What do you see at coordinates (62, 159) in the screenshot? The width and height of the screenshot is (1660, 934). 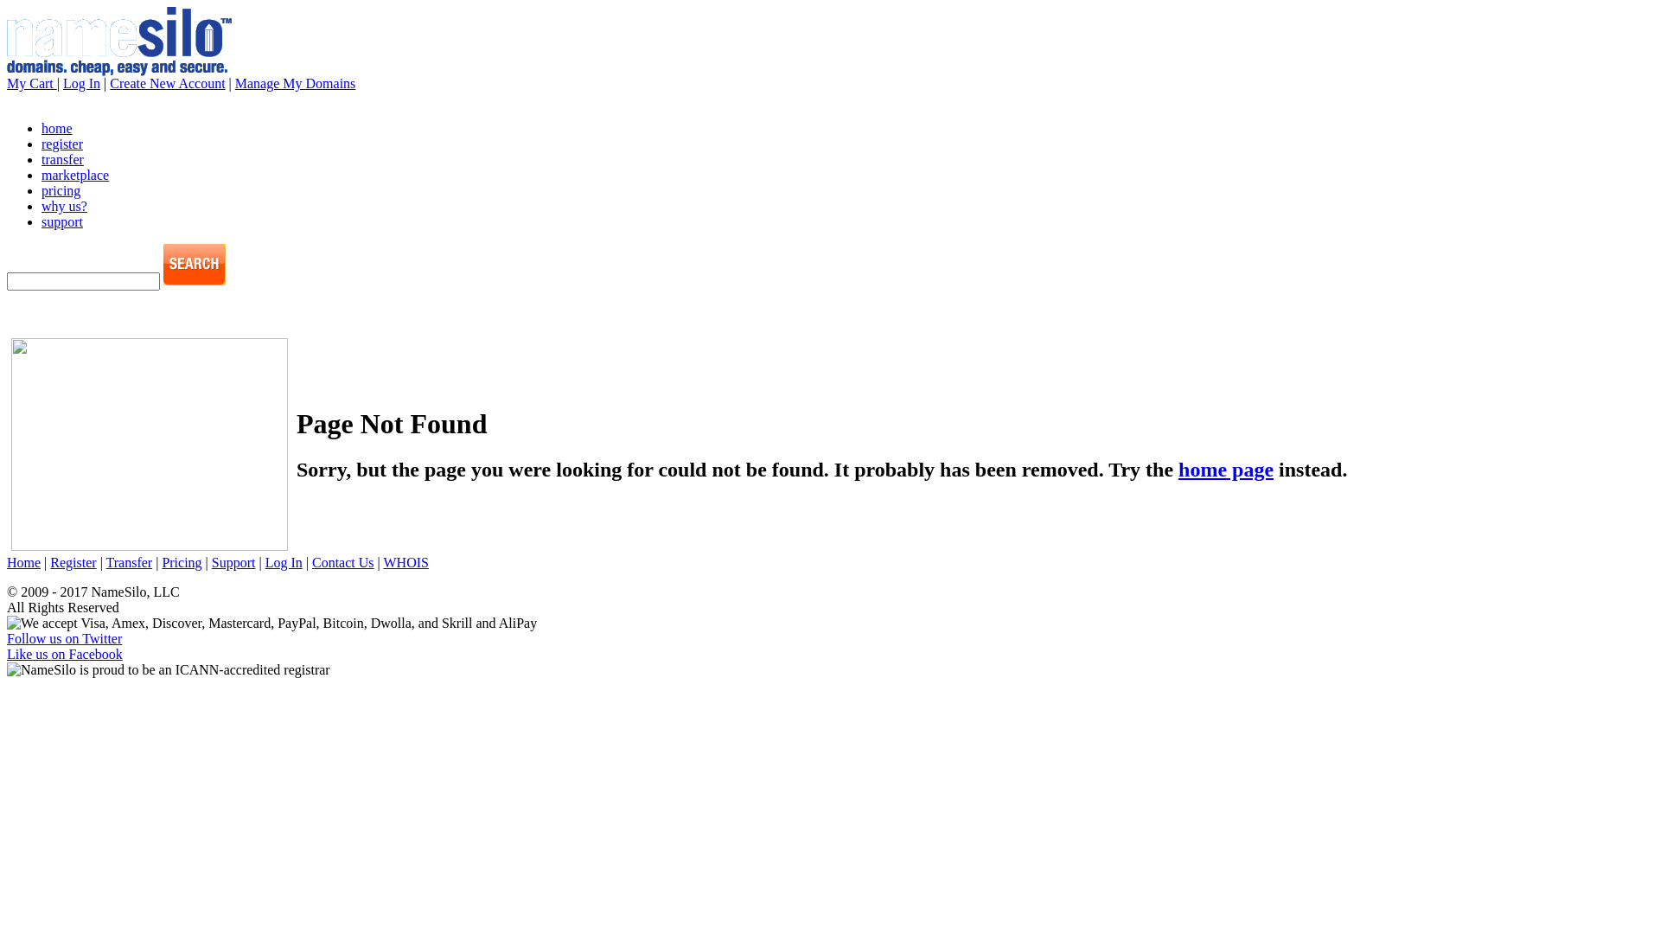 I see `transfer` at bounding box center [62, 159].